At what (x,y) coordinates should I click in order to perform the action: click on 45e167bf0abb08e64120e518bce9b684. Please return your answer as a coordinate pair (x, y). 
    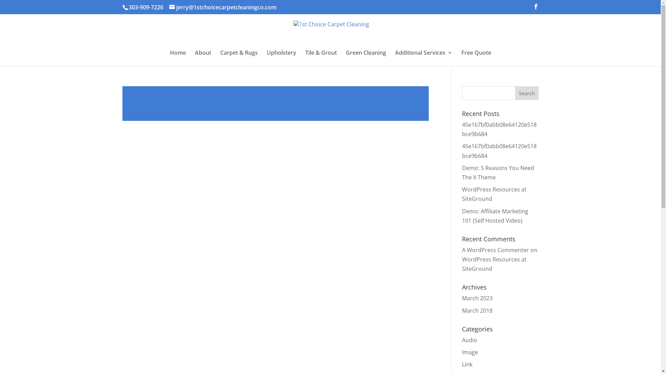
    Looking at the image, I should click on (499, 151).